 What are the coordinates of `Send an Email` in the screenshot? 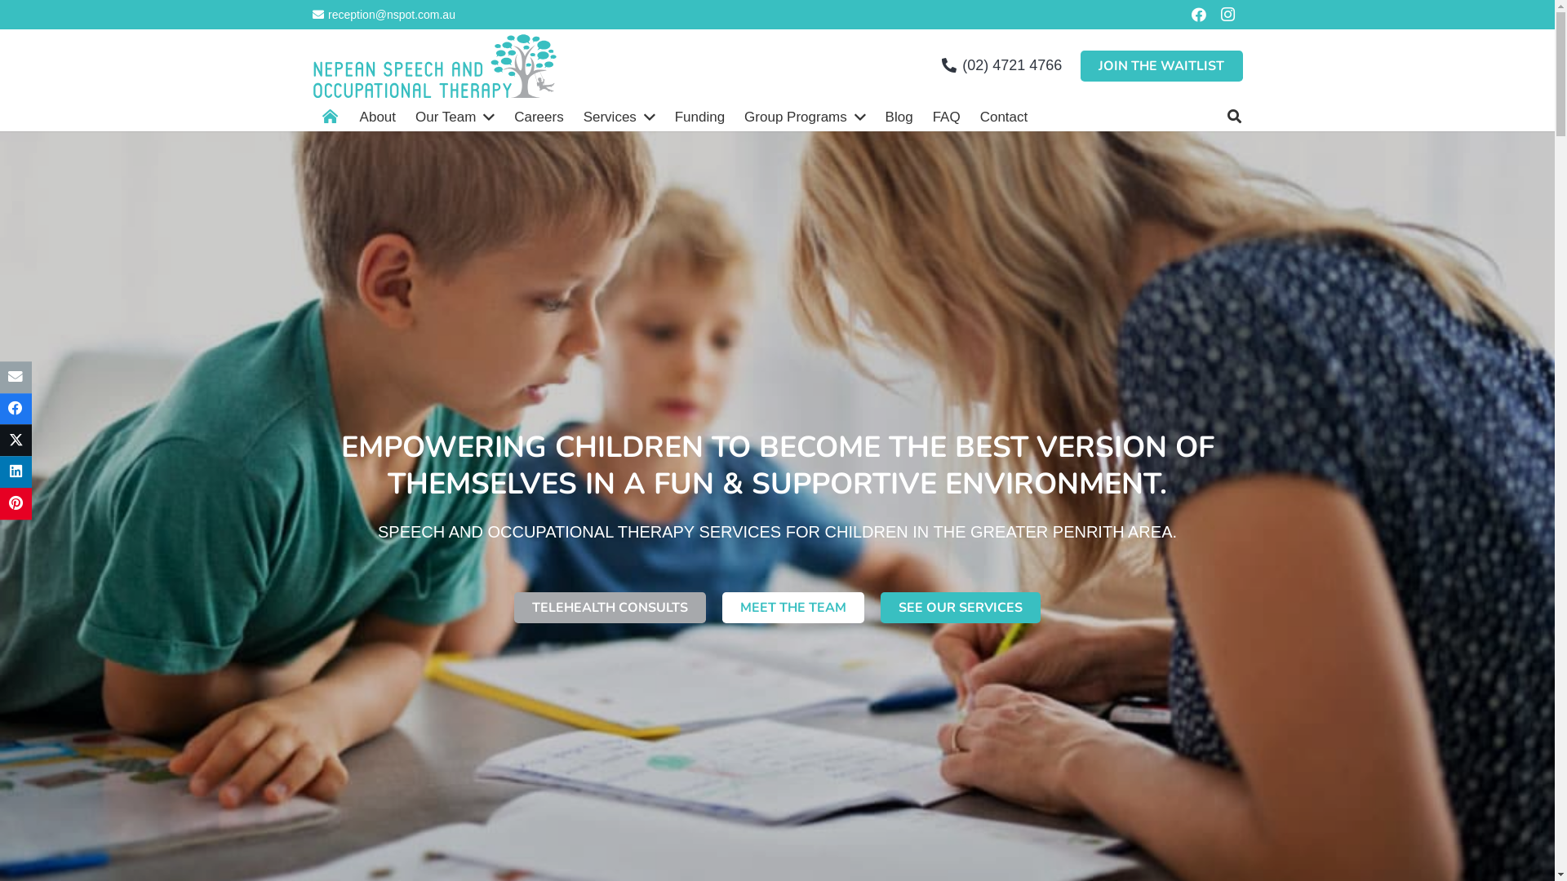 It's located at (900, 636).